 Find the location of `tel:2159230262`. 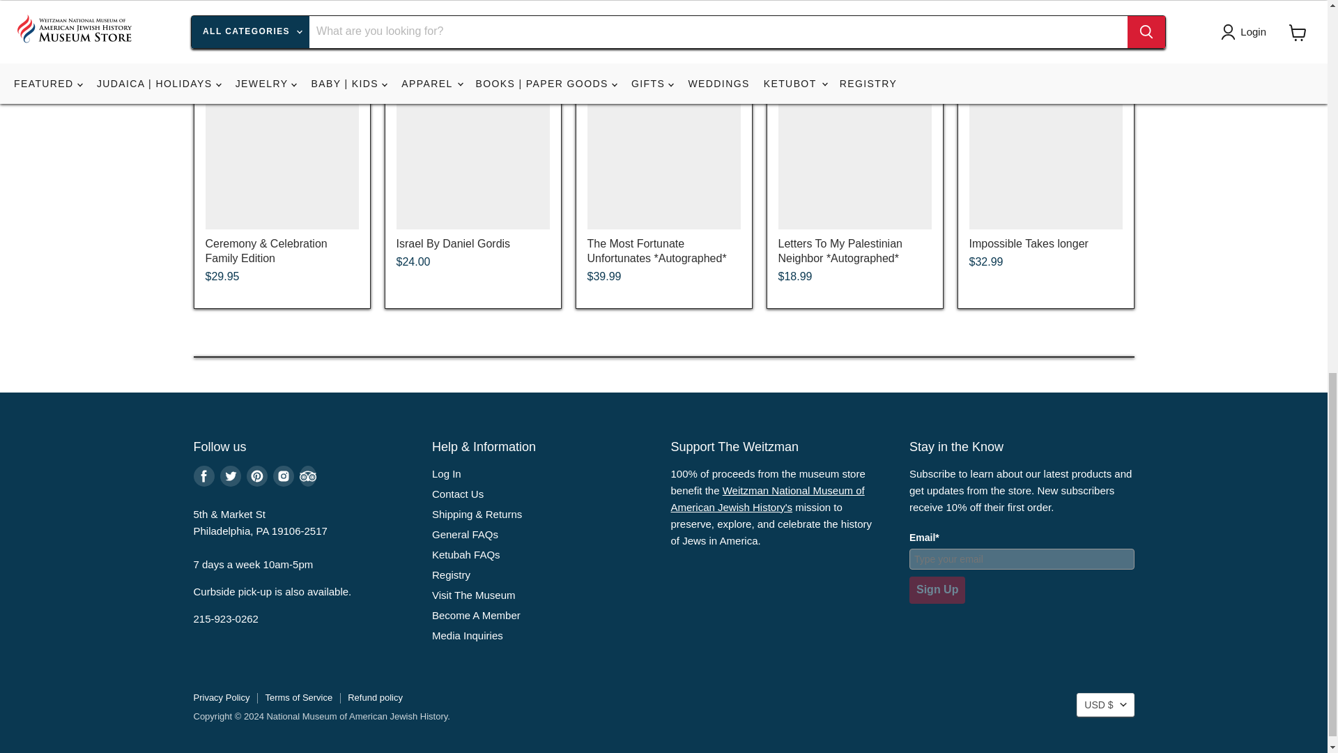

tel:2159230262 is located at coordinates (226, 619).